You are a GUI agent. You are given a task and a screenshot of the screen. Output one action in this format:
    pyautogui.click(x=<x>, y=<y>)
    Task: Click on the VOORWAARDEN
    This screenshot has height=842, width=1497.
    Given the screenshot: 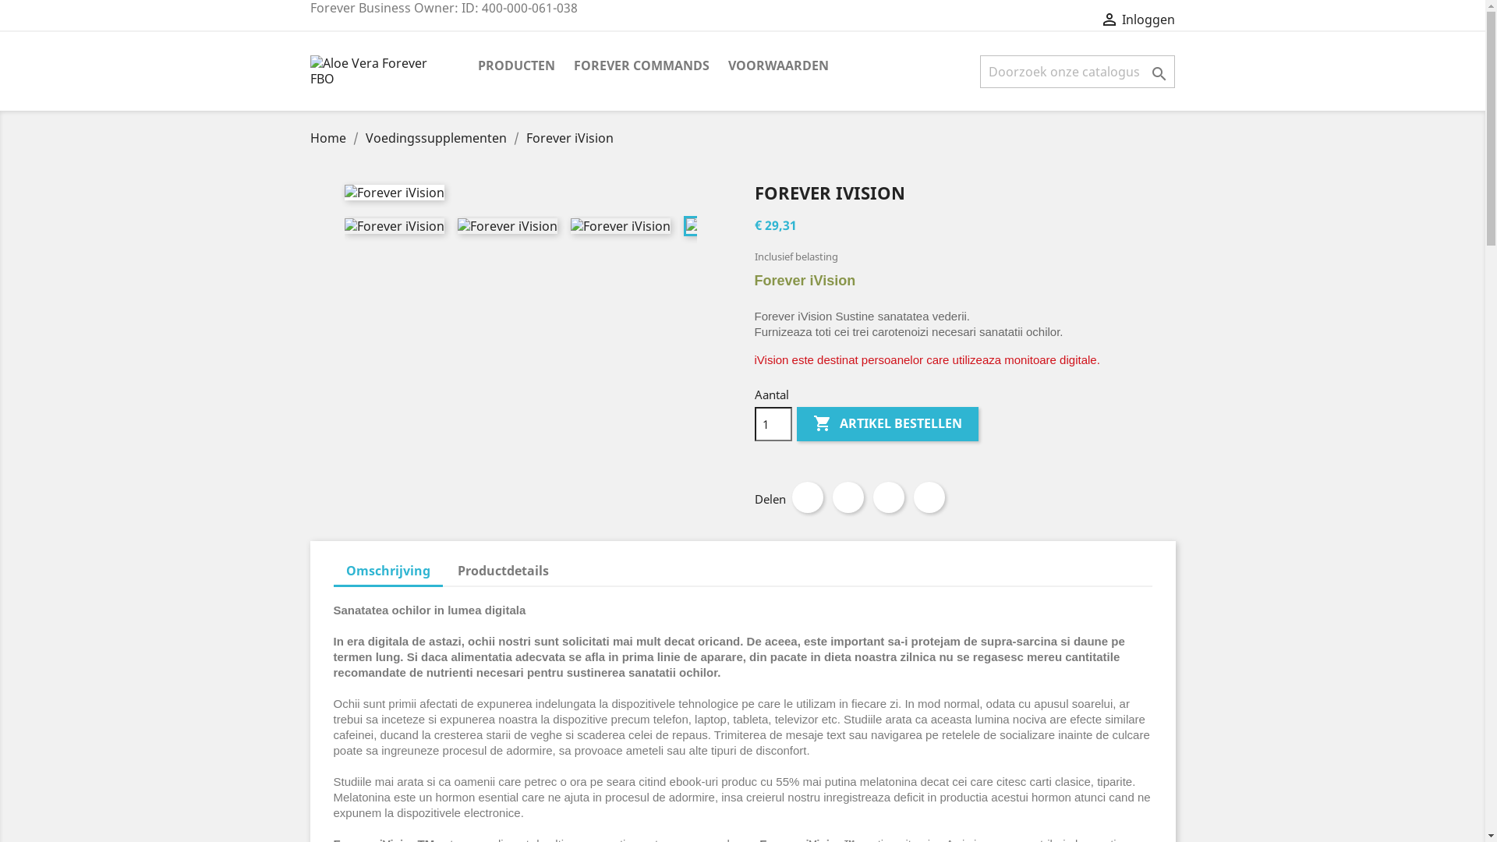 What is the action you would take?
    pyautogui.click(x=778, y=67)
    